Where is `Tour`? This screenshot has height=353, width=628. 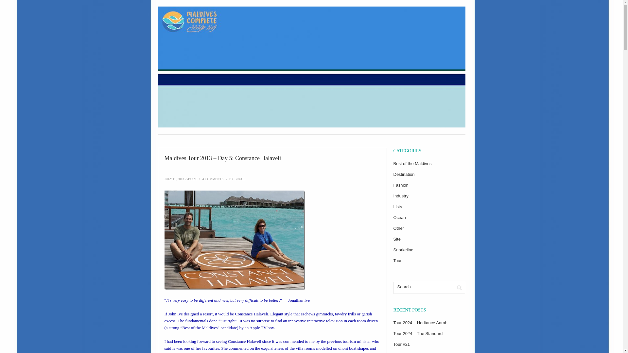 Tour is located at coordinates (397, 260).